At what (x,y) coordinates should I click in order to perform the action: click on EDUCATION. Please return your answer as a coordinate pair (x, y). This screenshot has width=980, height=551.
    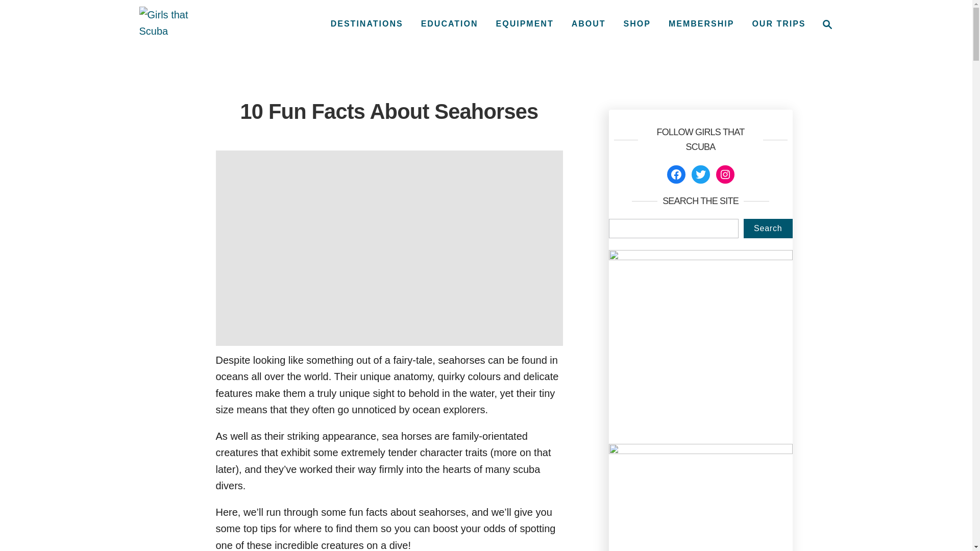
    Looking at the image, I should click on (449, 23).